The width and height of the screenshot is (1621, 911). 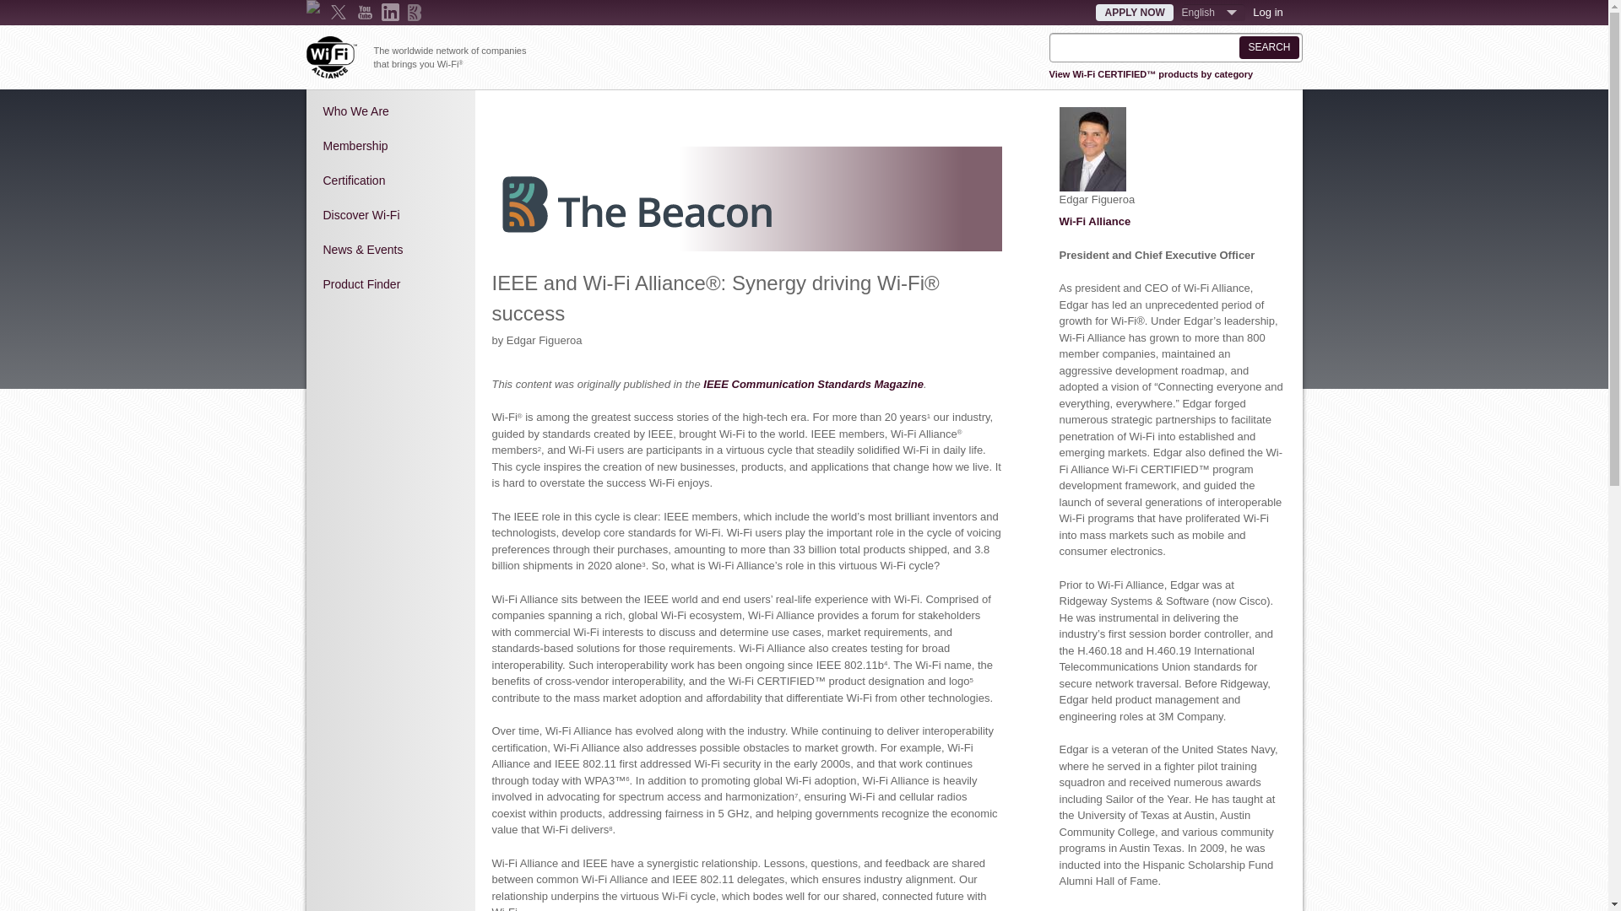 I want to click on Membership, so click(x=390, y=146).